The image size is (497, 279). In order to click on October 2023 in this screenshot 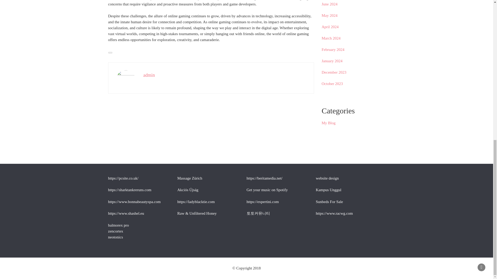, I will do `click(332, 84)`.